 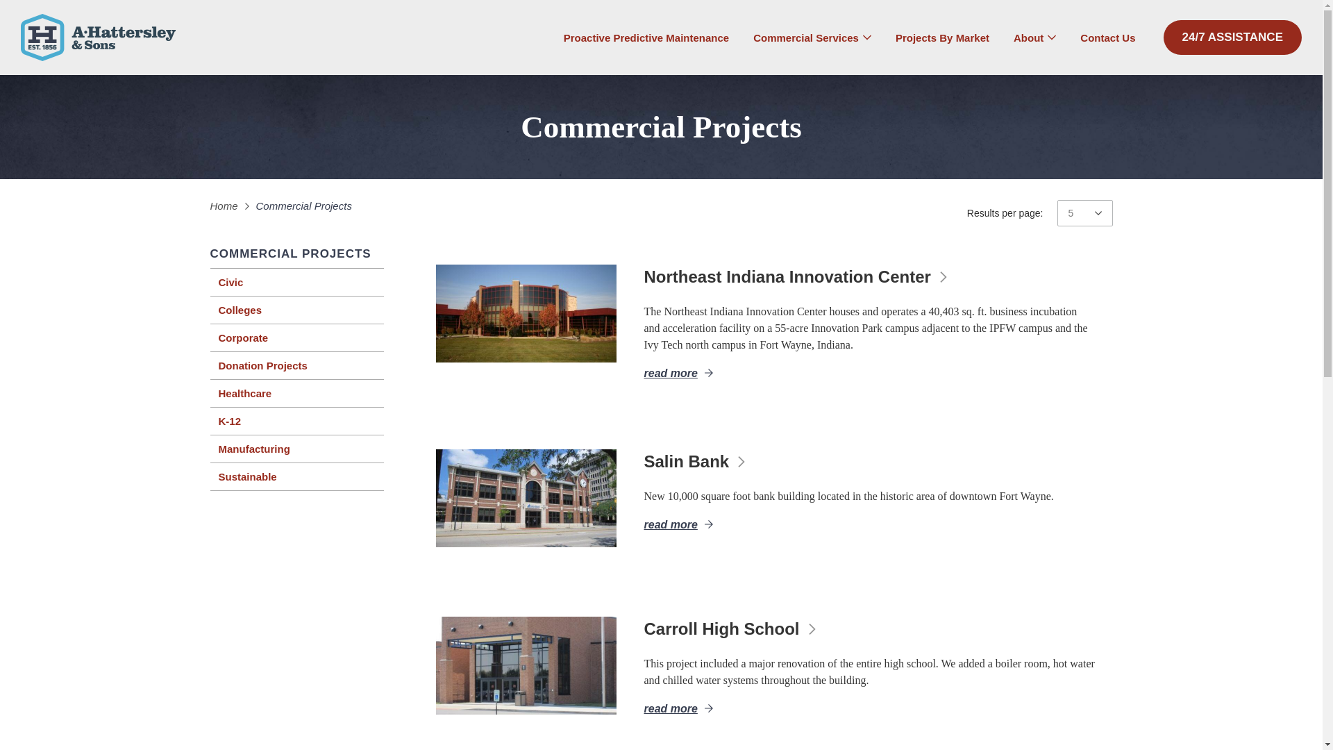 What do you see at coordinates (812, 37) in the screenshot?
I see `Commercial Services` at bounding box center [812, 37].